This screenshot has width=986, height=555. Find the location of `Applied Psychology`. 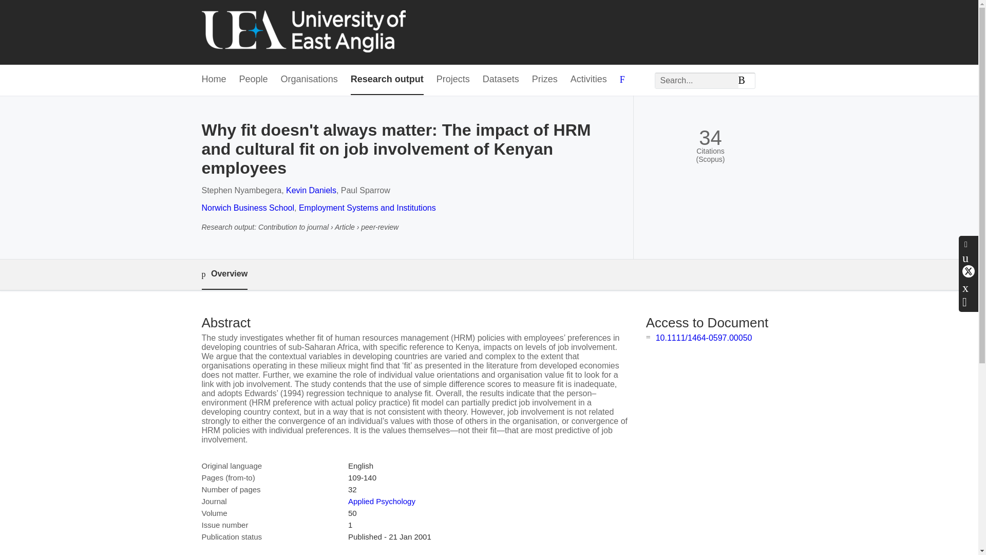

Applied Psychology is located at coordinates (381, 501).